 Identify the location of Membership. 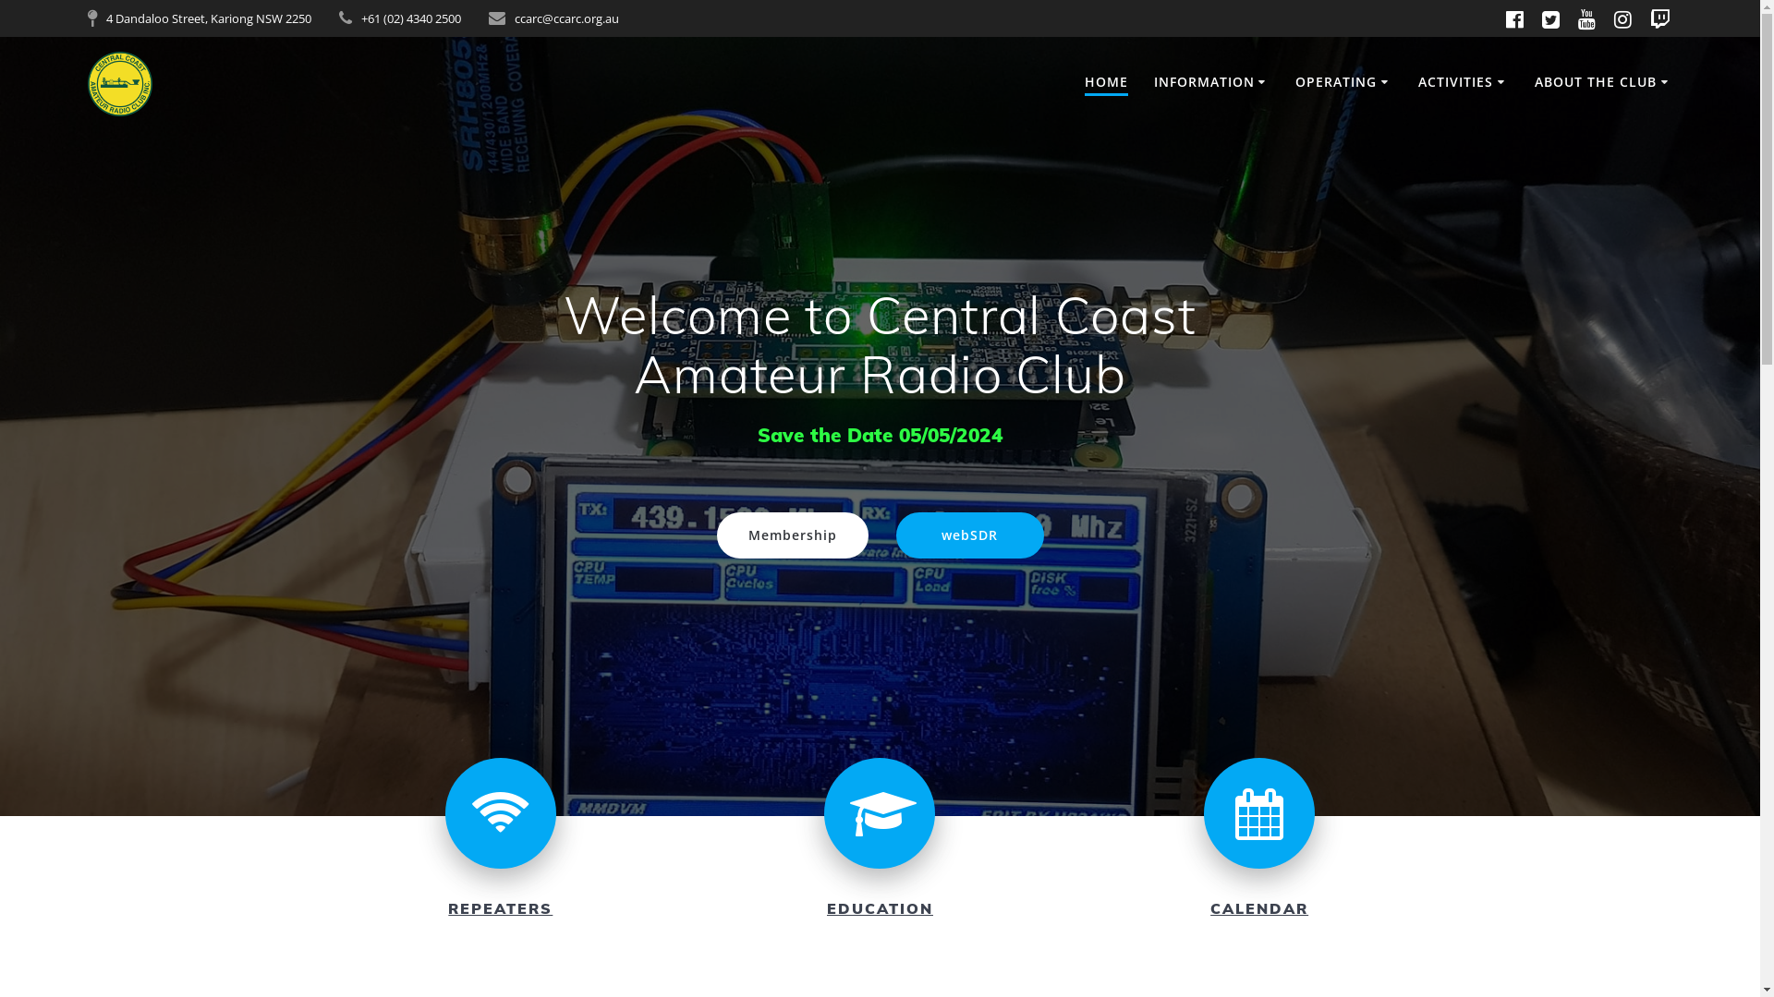
(793, 535).